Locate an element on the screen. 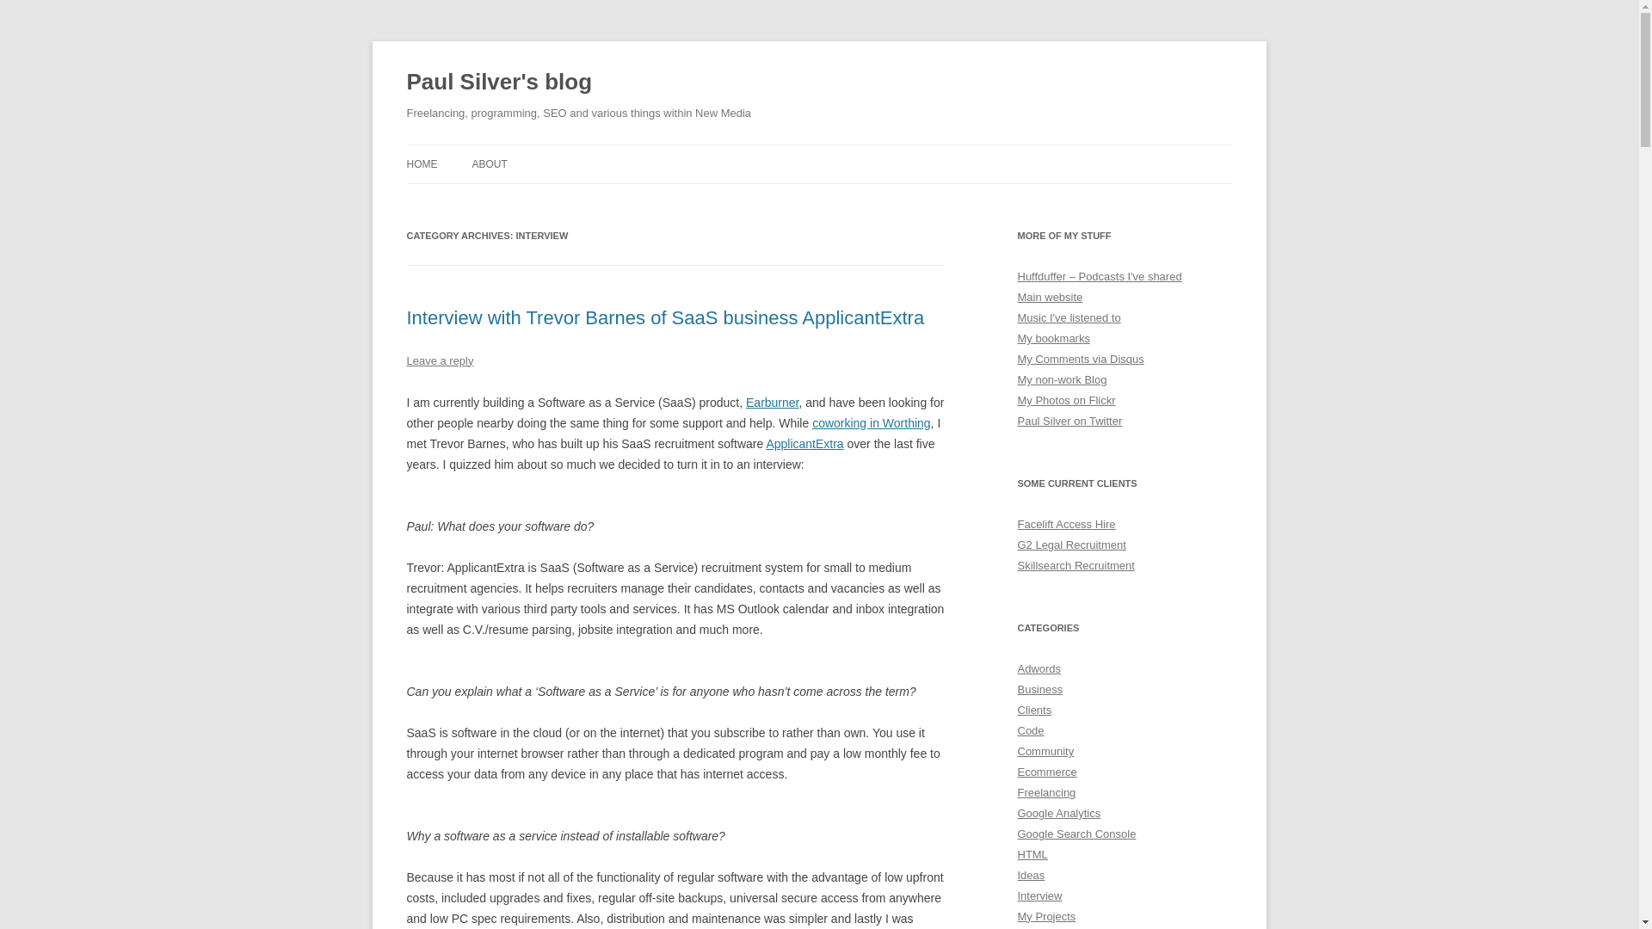  Business is located at coordinates (1039, 688).